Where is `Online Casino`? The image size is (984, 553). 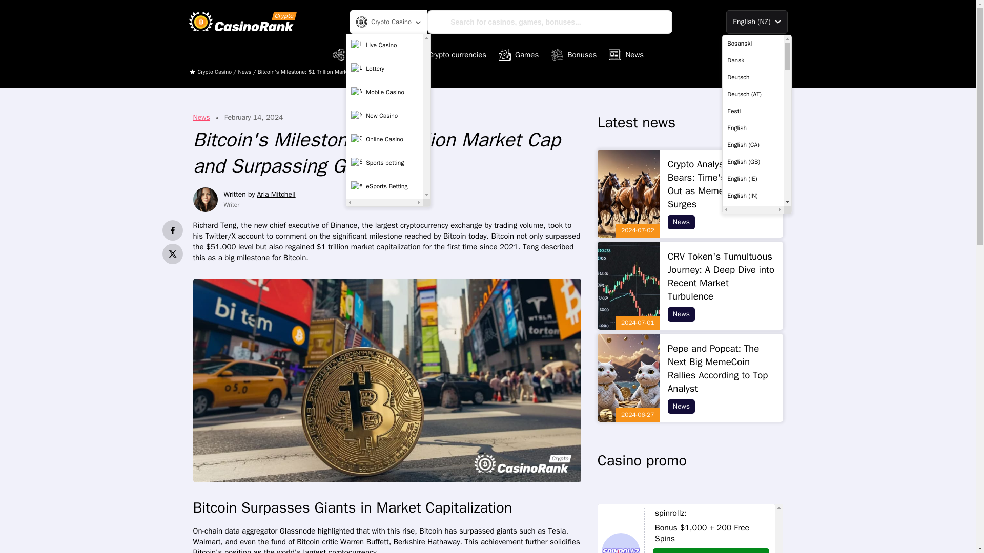 Online Casino is located at coordinates (384, 139).